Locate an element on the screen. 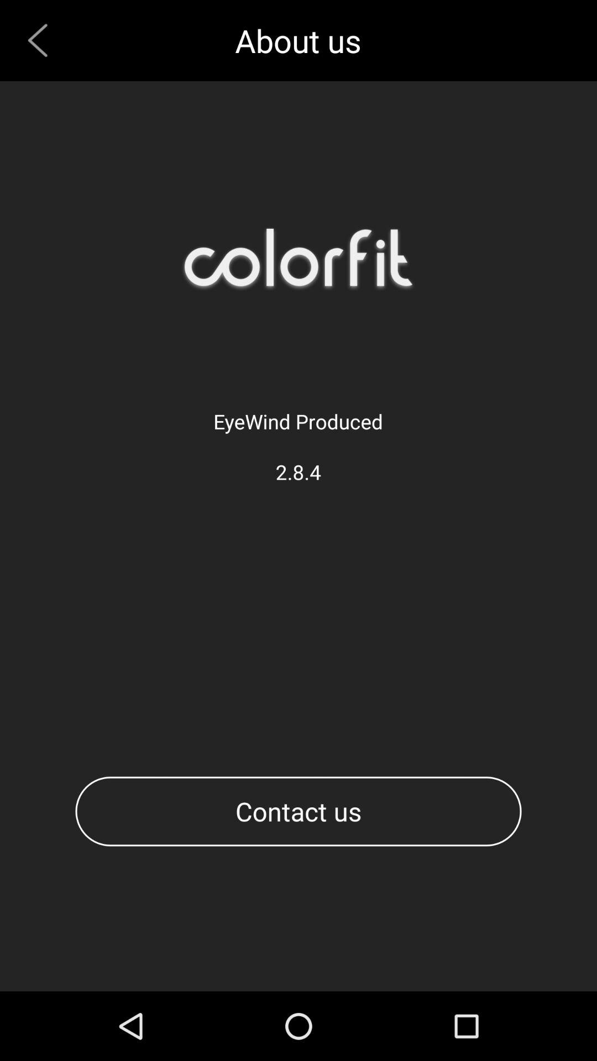 The image size is (597, 1061). turn on the contact us icon is located at coordinates (298, 811).